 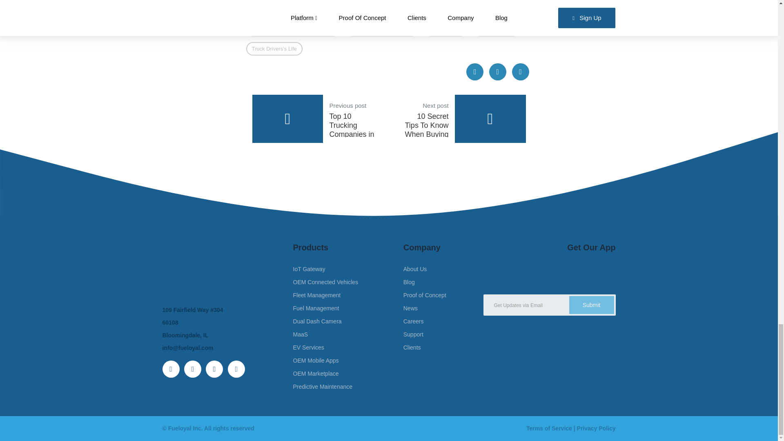 What do you see at coordinates (292, 29) in the screenshot?
I see `10 Facts About Truck Drivers's Life` at bounding box center [292, 29].